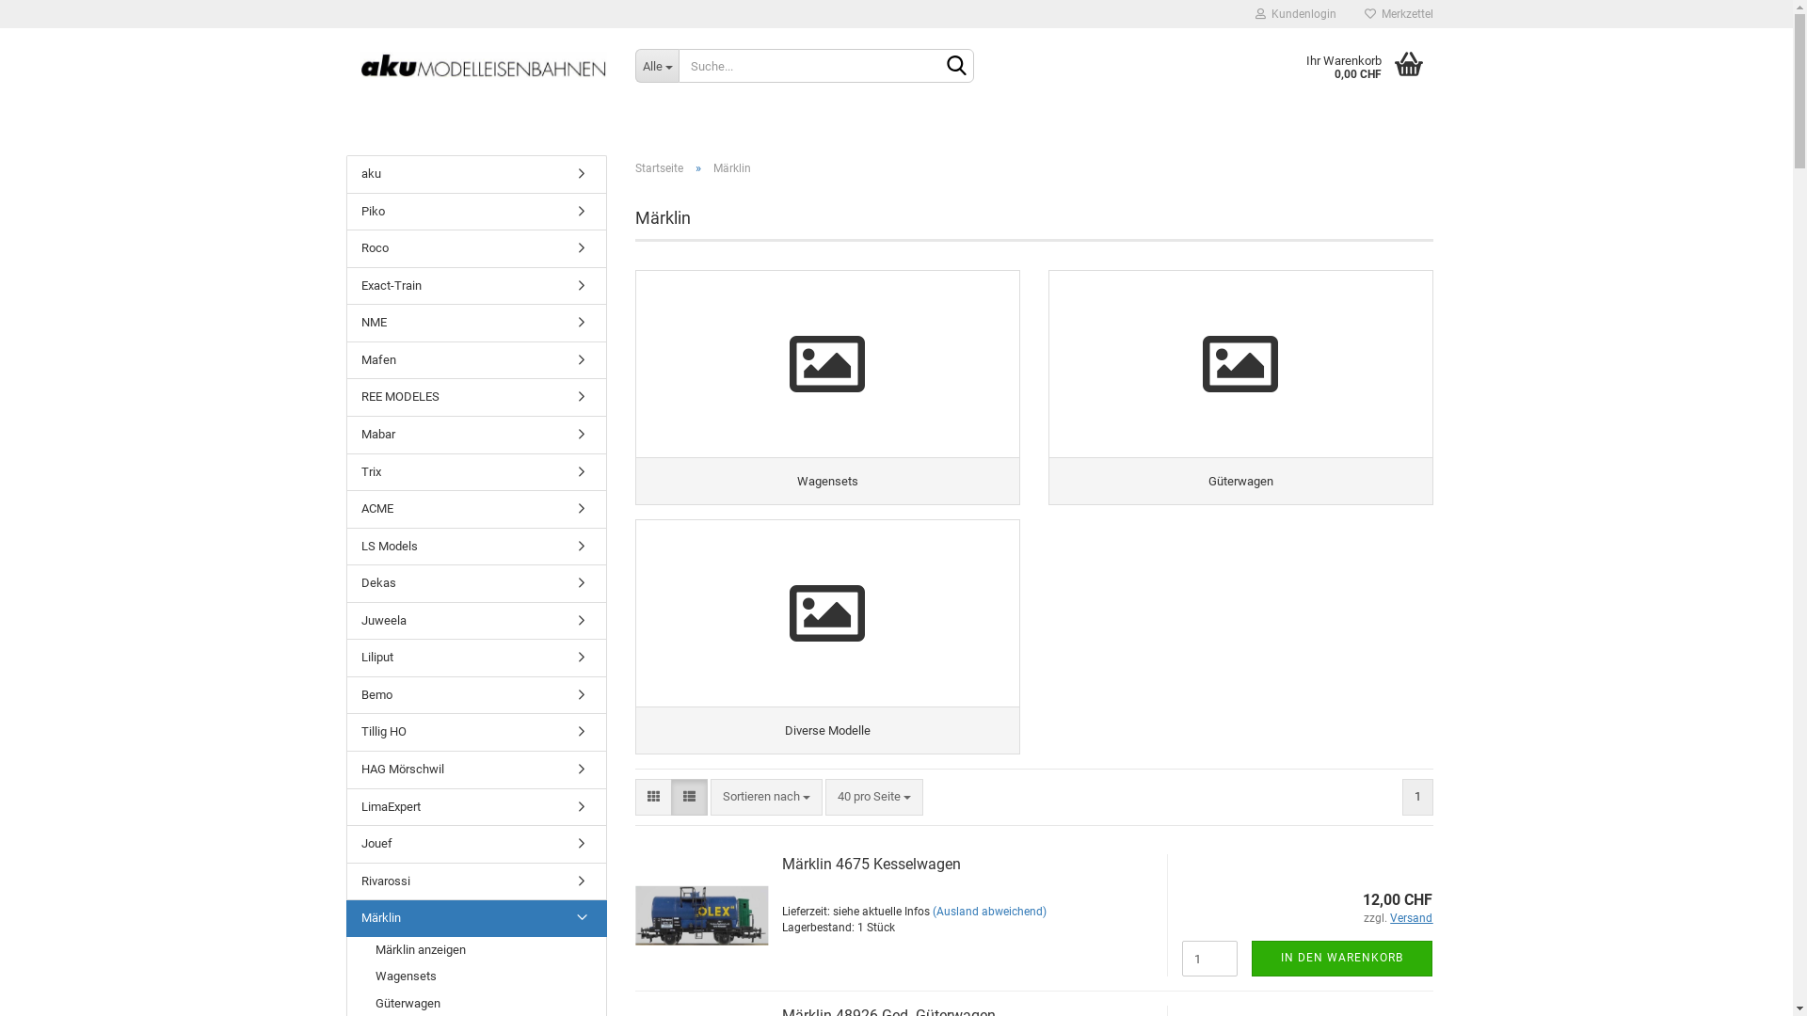  Describe the element at coordinates (828, 637) in the screenshot. I see `Diverse Modelle` at that location.